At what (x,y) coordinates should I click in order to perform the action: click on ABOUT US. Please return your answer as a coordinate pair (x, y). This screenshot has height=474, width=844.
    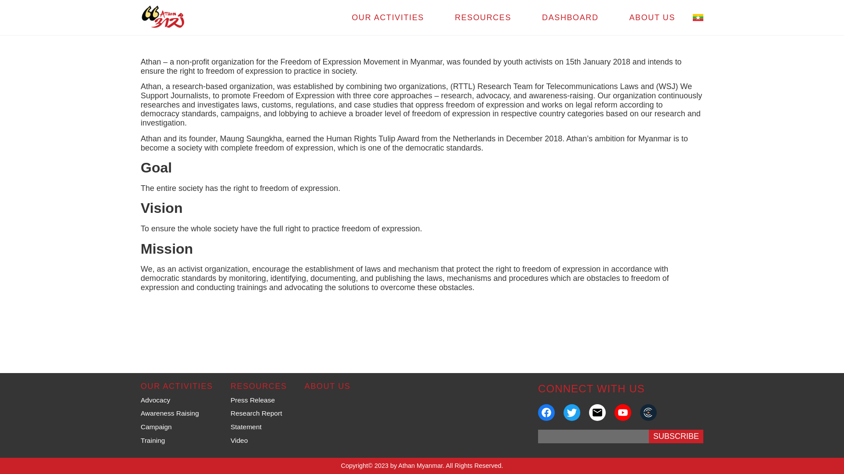
    Looking at the image, I should click on (652, 18).